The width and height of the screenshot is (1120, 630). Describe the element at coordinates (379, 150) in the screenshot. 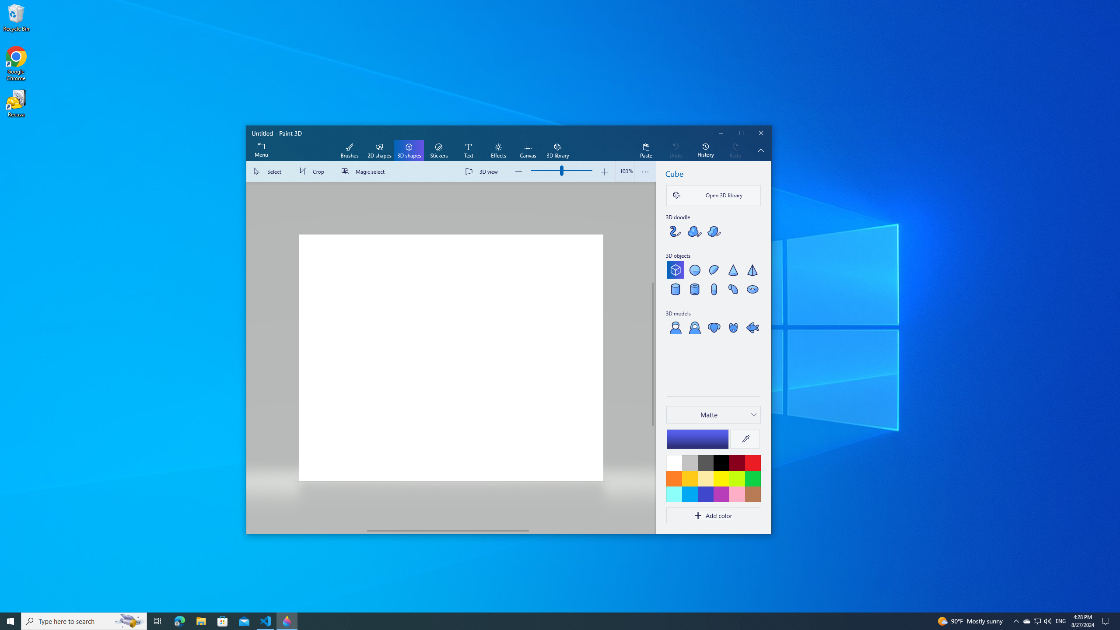

I see `2D shapes` at that location.